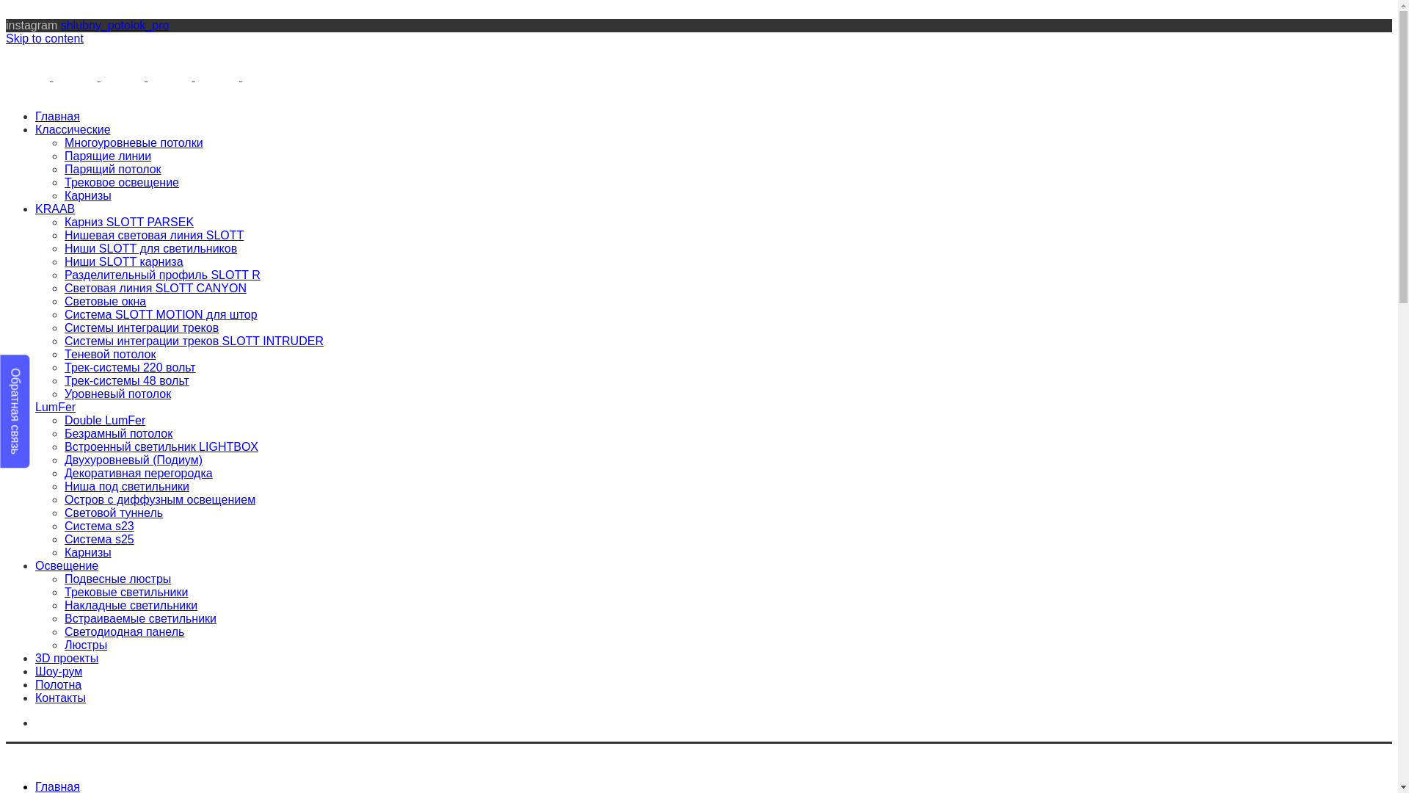 This screenshot has height=793, width=1409. What do you see at coordinates (56, 407) in the screenshot?
I see `LumFer` at bounding box center [56, 407].